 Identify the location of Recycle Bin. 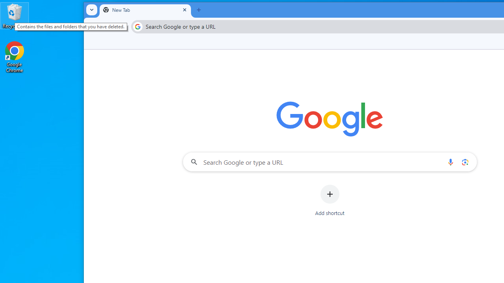
(15, 16).